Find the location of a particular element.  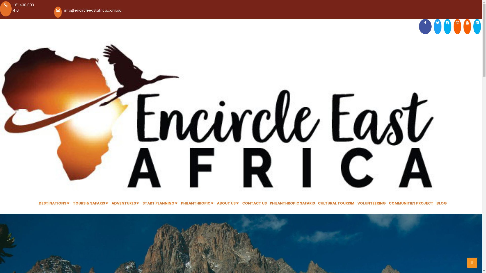

info@encircleeastafrica.com.au is located at coordinates (93, 10).